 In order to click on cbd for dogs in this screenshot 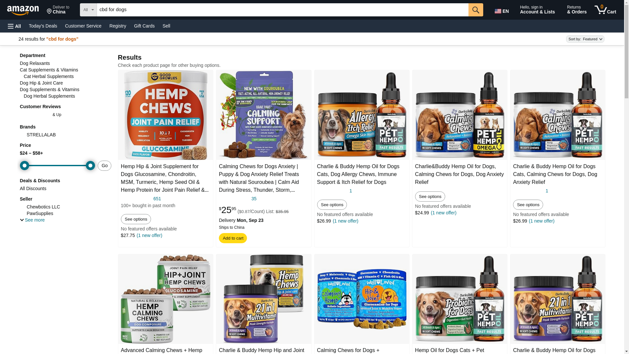, I will do `click(157, 199)`.